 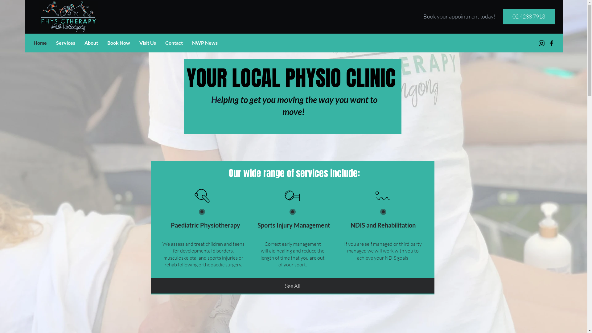 I want to click on 02 4238 7913, so click(x=529, y=17).